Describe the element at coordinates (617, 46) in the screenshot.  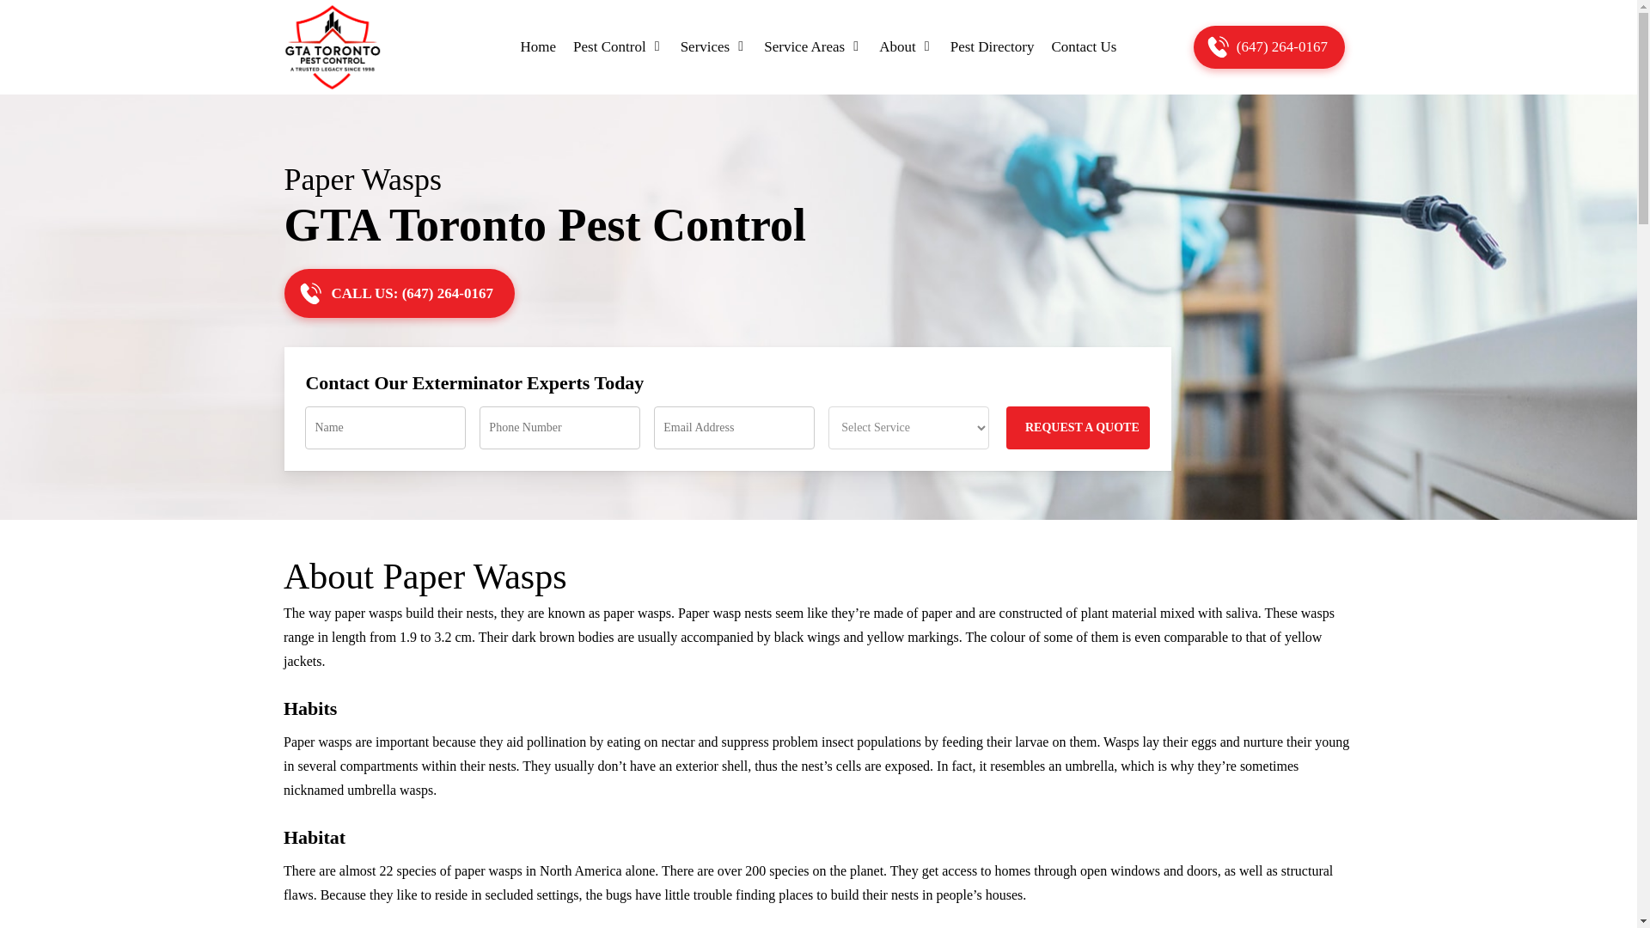
I see `Pest Control` at that location.